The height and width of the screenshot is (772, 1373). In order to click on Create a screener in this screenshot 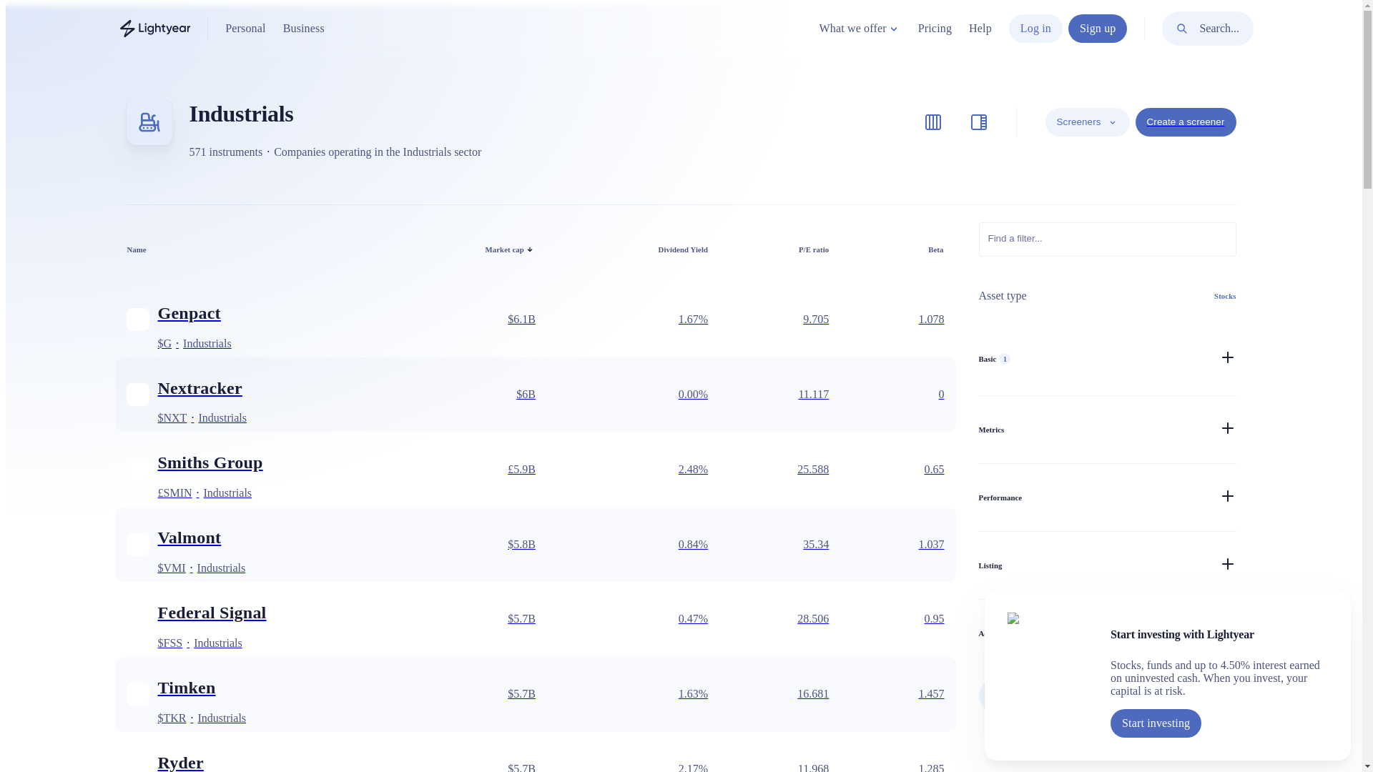, I will do `click(1186, 122)`.